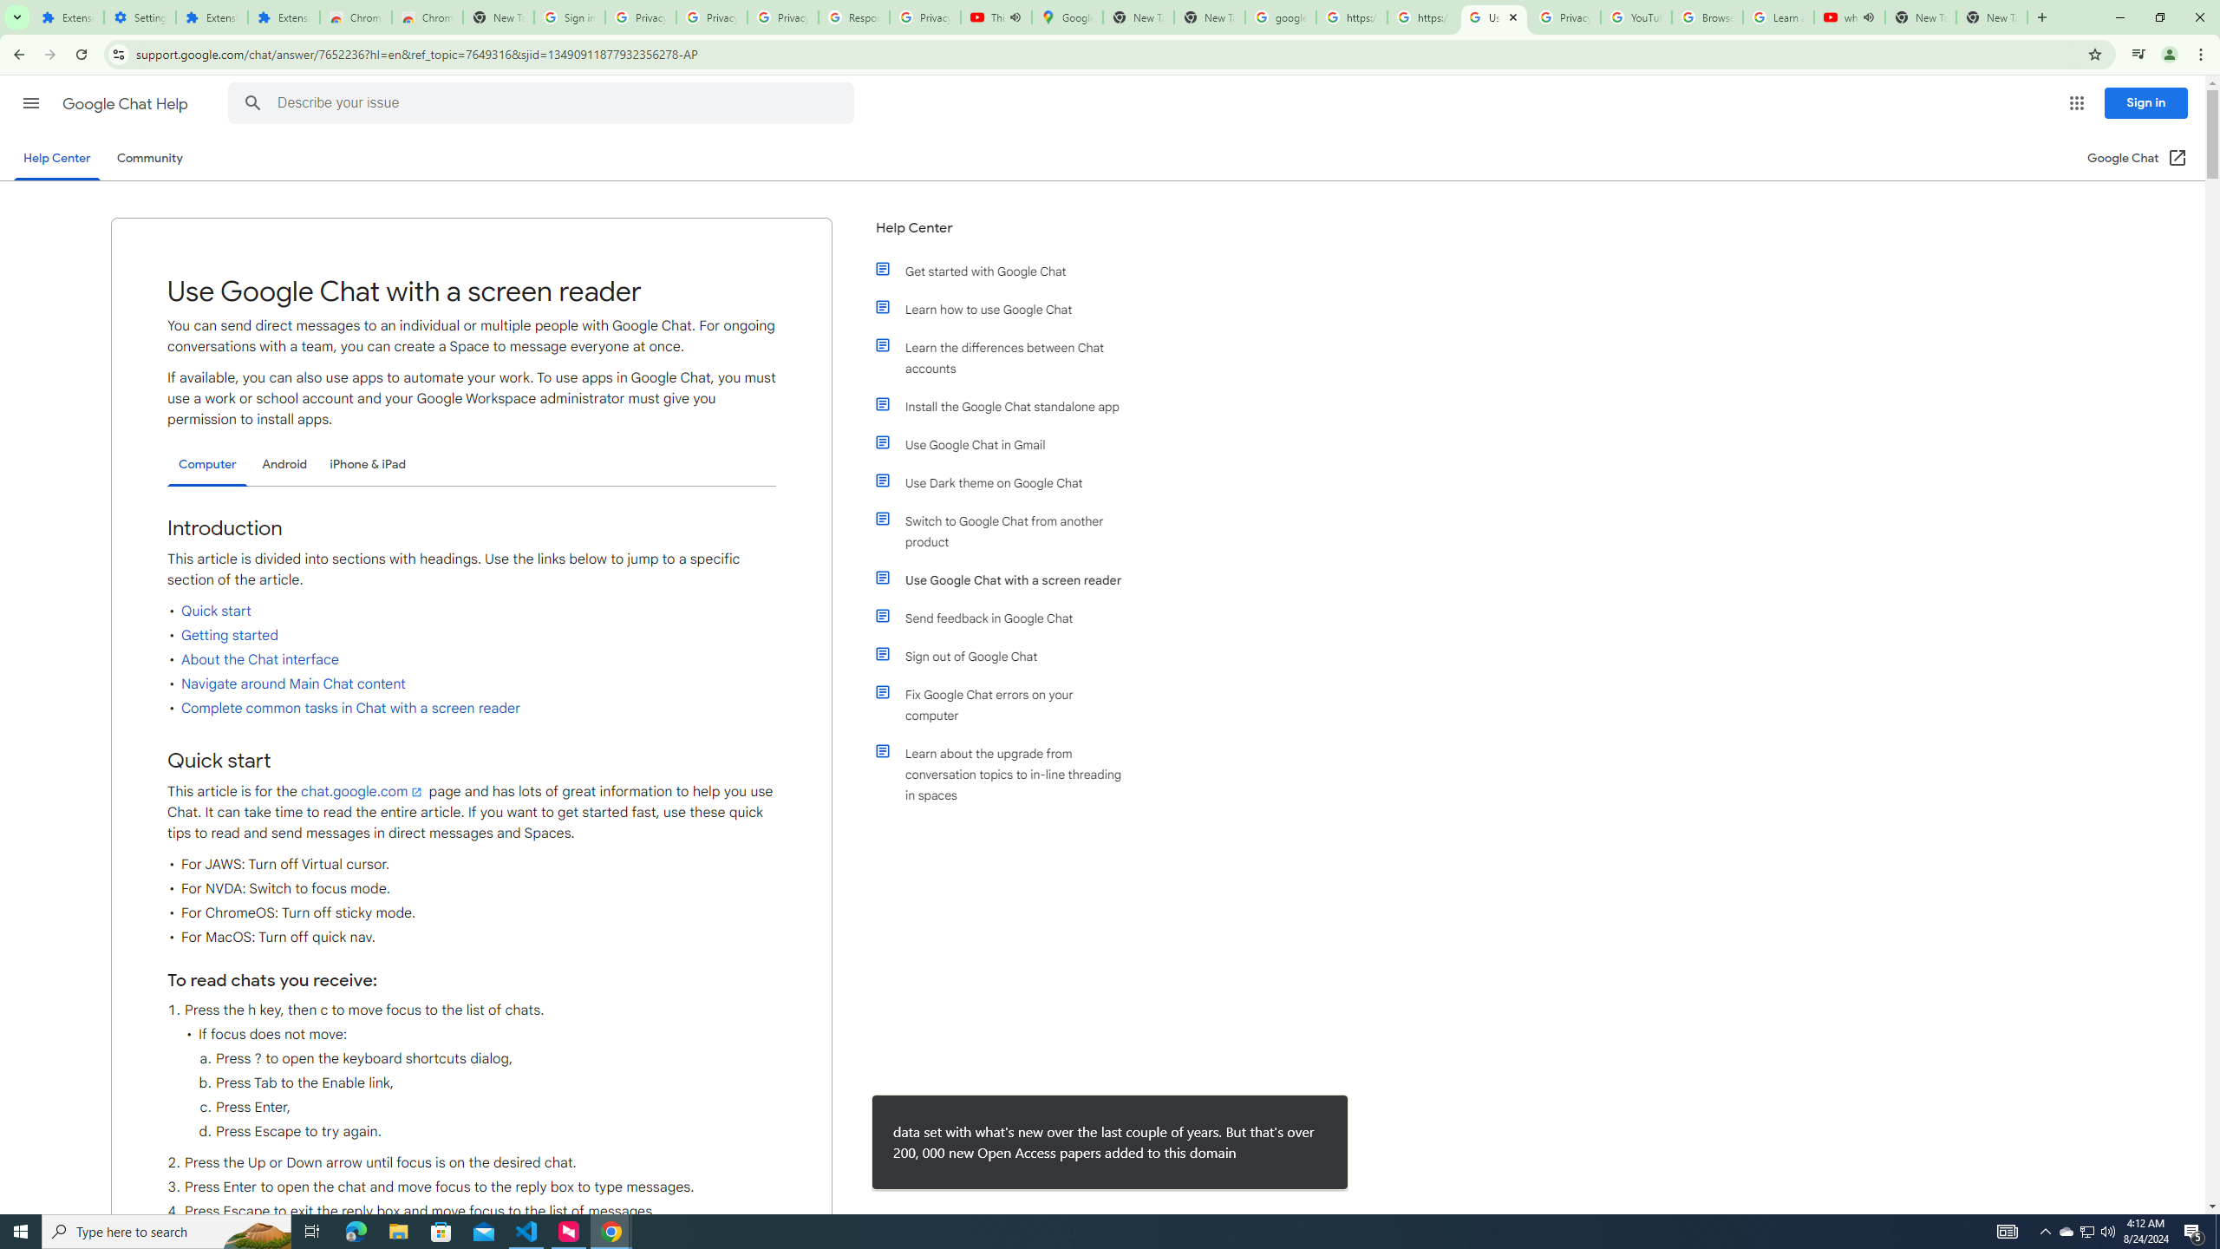 This screenshot has width=2220, height=1249. I want to click on Navigate around Main Chat content, so click(293, 684).